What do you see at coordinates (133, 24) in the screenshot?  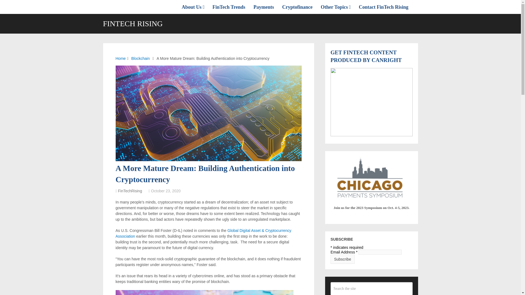 I see `FINTECH RISING` at bounding box center [133, 24].